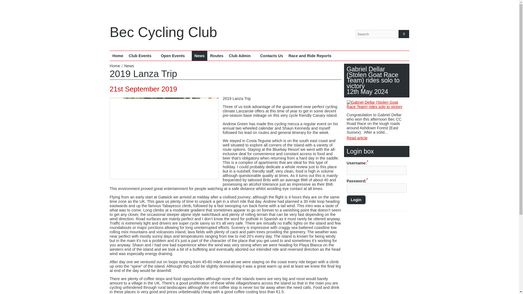 The width and height of the screenshot is (523, 294). What do you see at coordinates (271, 56) in the screenshot?
I see `Contacts Us` at bounding box center [271, 56].